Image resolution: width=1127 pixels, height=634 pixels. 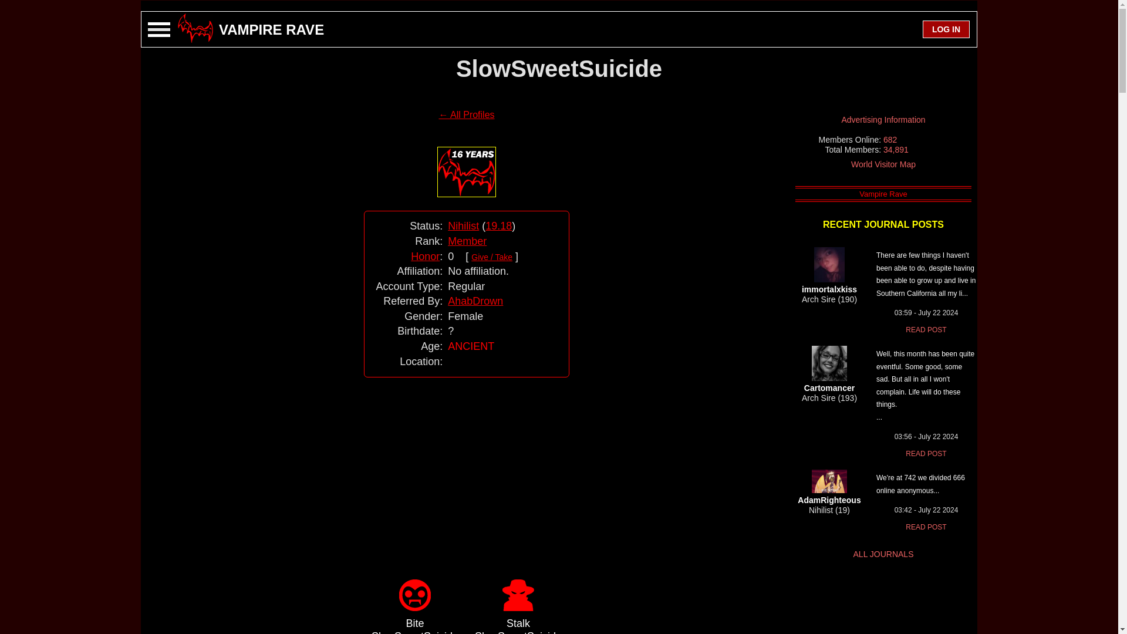 What do you see at coordinates (946, 29) in the screenshot?
I see ` LOG IN ` at bounding box center [946, 29].